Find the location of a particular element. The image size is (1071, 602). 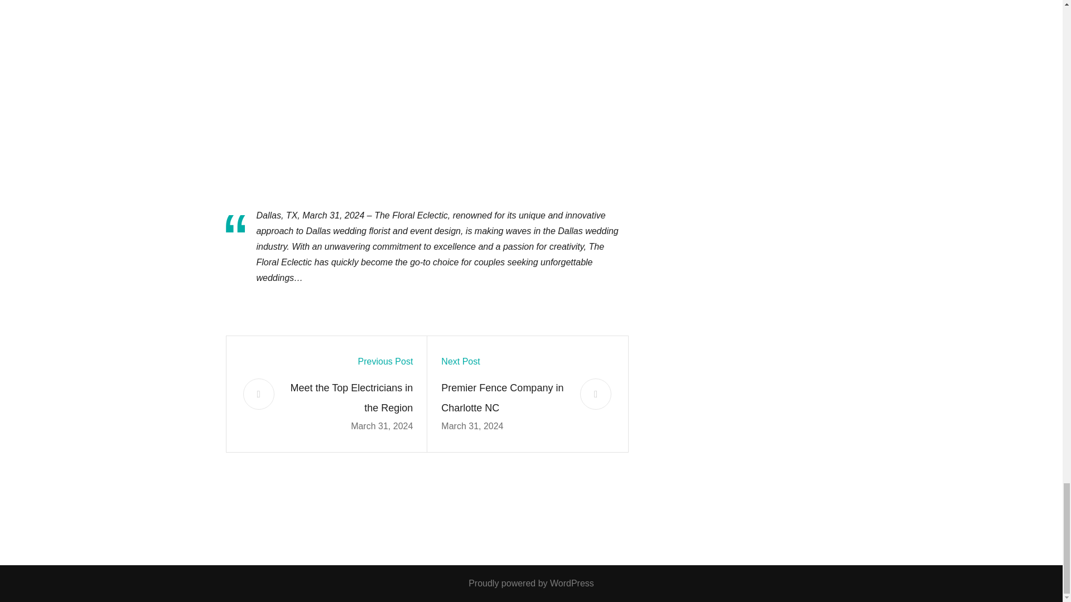

Premier Fence Company in Charlotte NC is located at coordinates (504, 398).